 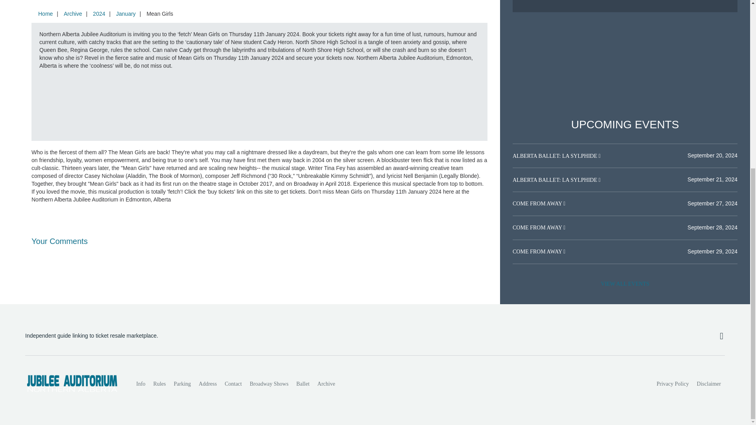 I want to click on Privacy Policy, so click(x=673, y=384).